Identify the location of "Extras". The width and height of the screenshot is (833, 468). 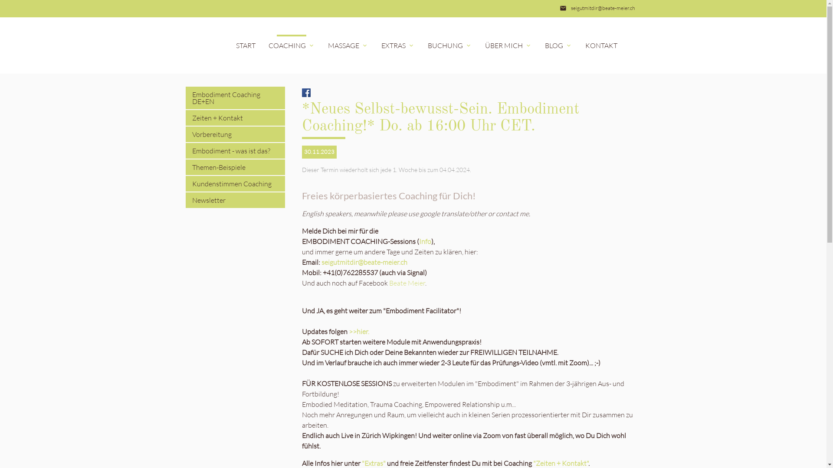
(374, 463).